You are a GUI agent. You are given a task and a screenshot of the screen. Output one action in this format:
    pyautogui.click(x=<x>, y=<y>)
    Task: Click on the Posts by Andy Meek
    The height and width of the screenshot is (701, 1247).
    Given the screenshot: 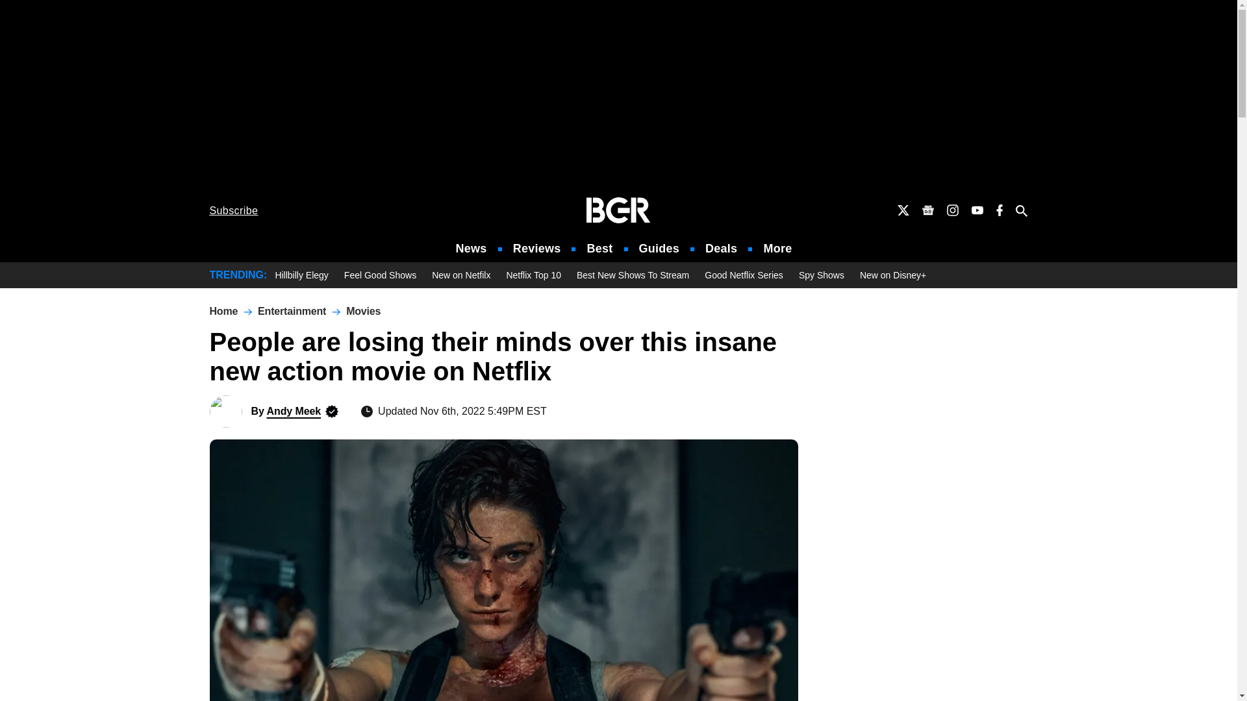 What is the action you would take?
    pyautogui.click(x=294, y=411)
    